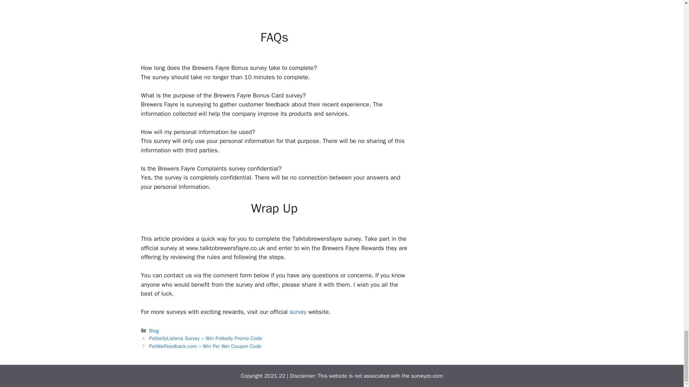 The image size is (689, 387). Describe the element at coordinates (205, 346) in the screenshot. I see `Next` at that location.